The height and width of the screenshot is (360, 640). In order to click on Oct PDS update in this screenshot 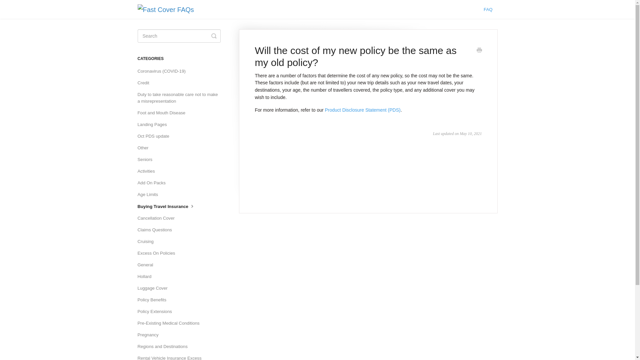, I will do `click(156, 136)`.